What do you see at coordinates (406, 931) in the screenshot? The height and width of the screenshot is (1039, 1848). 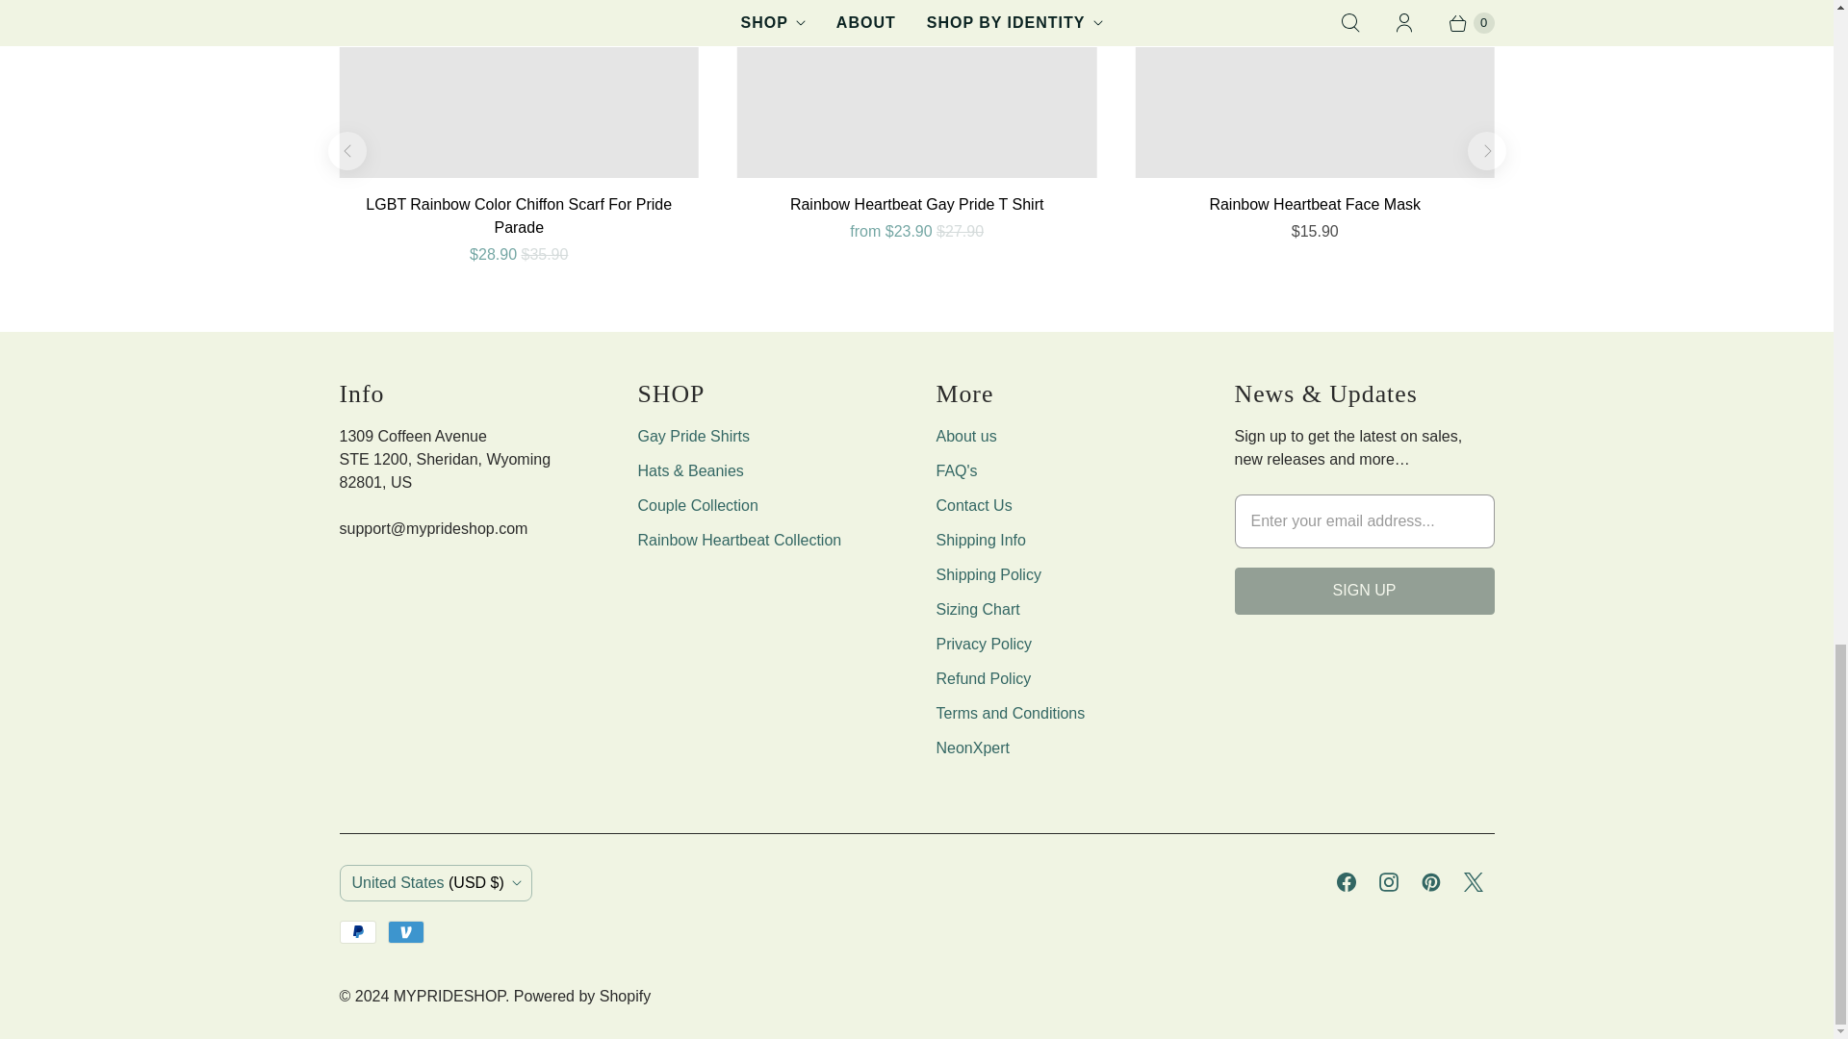 I see `Venmo` at bounding box center [406, 931].